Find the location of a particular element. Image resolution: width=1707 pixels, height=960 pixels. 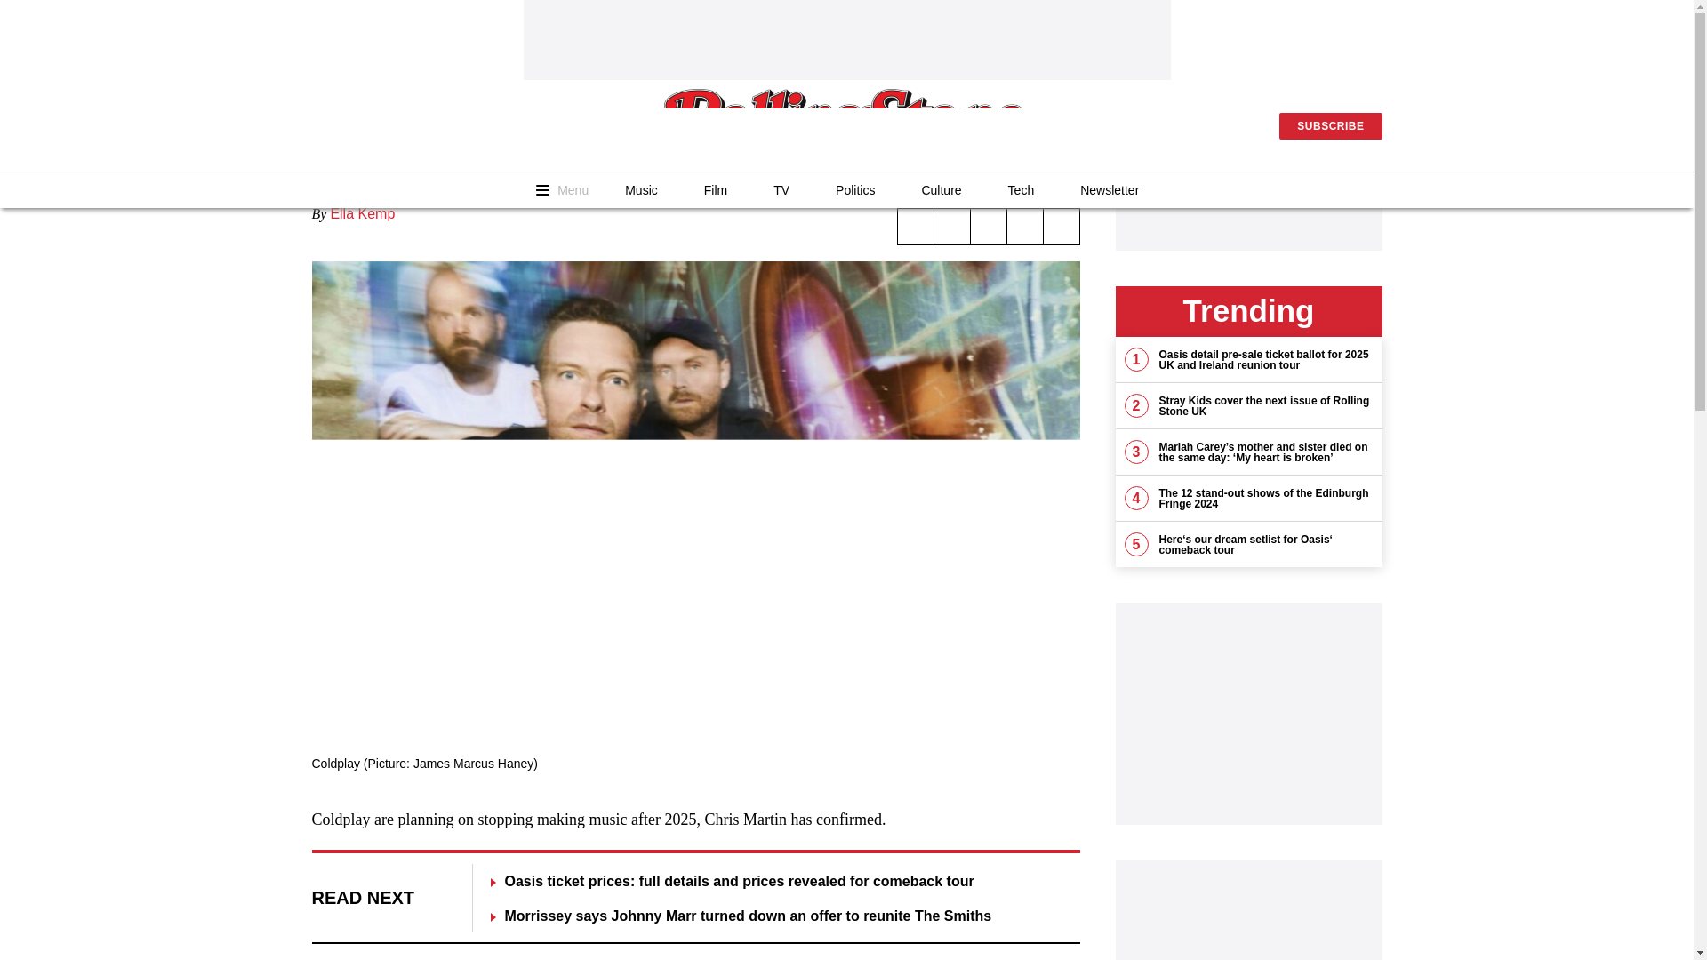

Film is located at coordinates (716, 190).